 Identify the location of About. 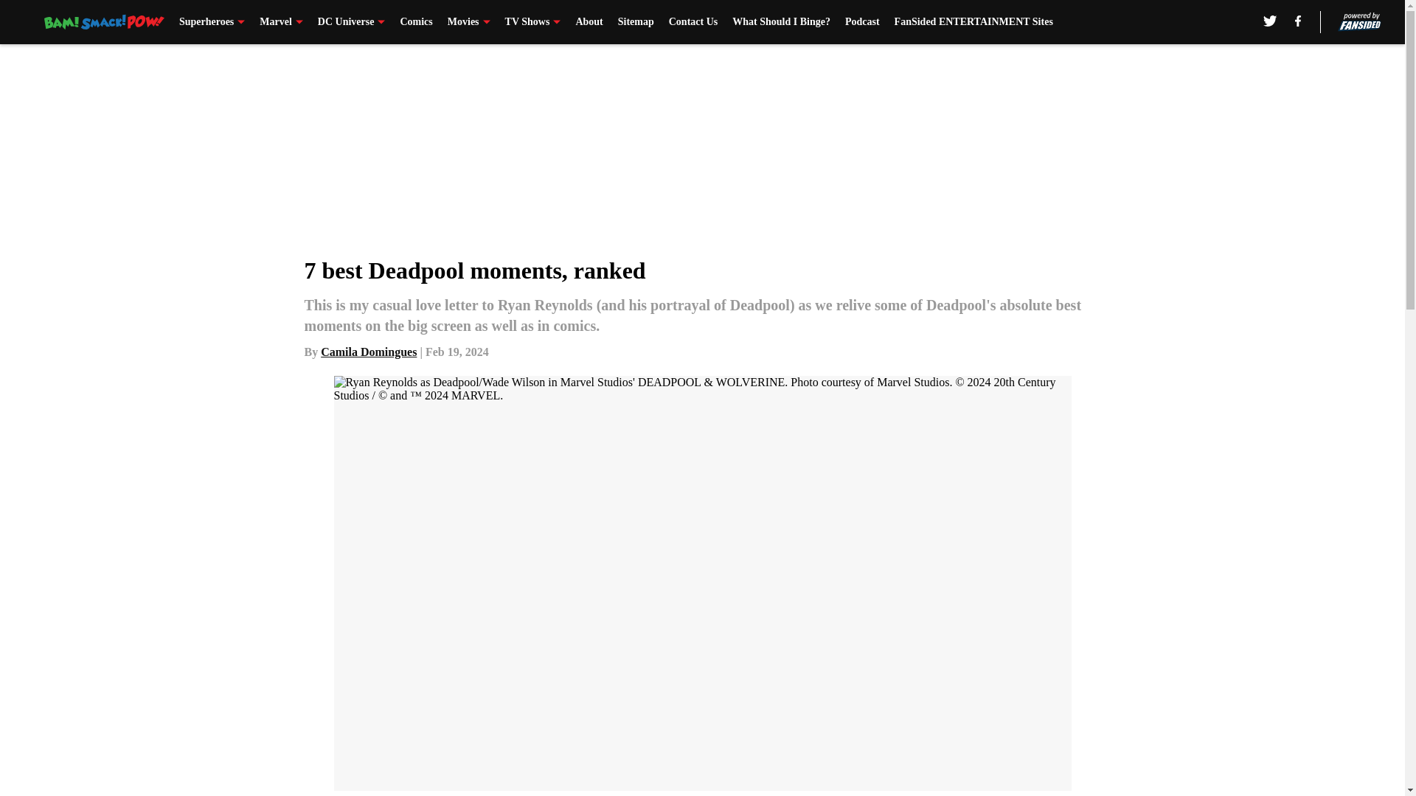
(589, 22).